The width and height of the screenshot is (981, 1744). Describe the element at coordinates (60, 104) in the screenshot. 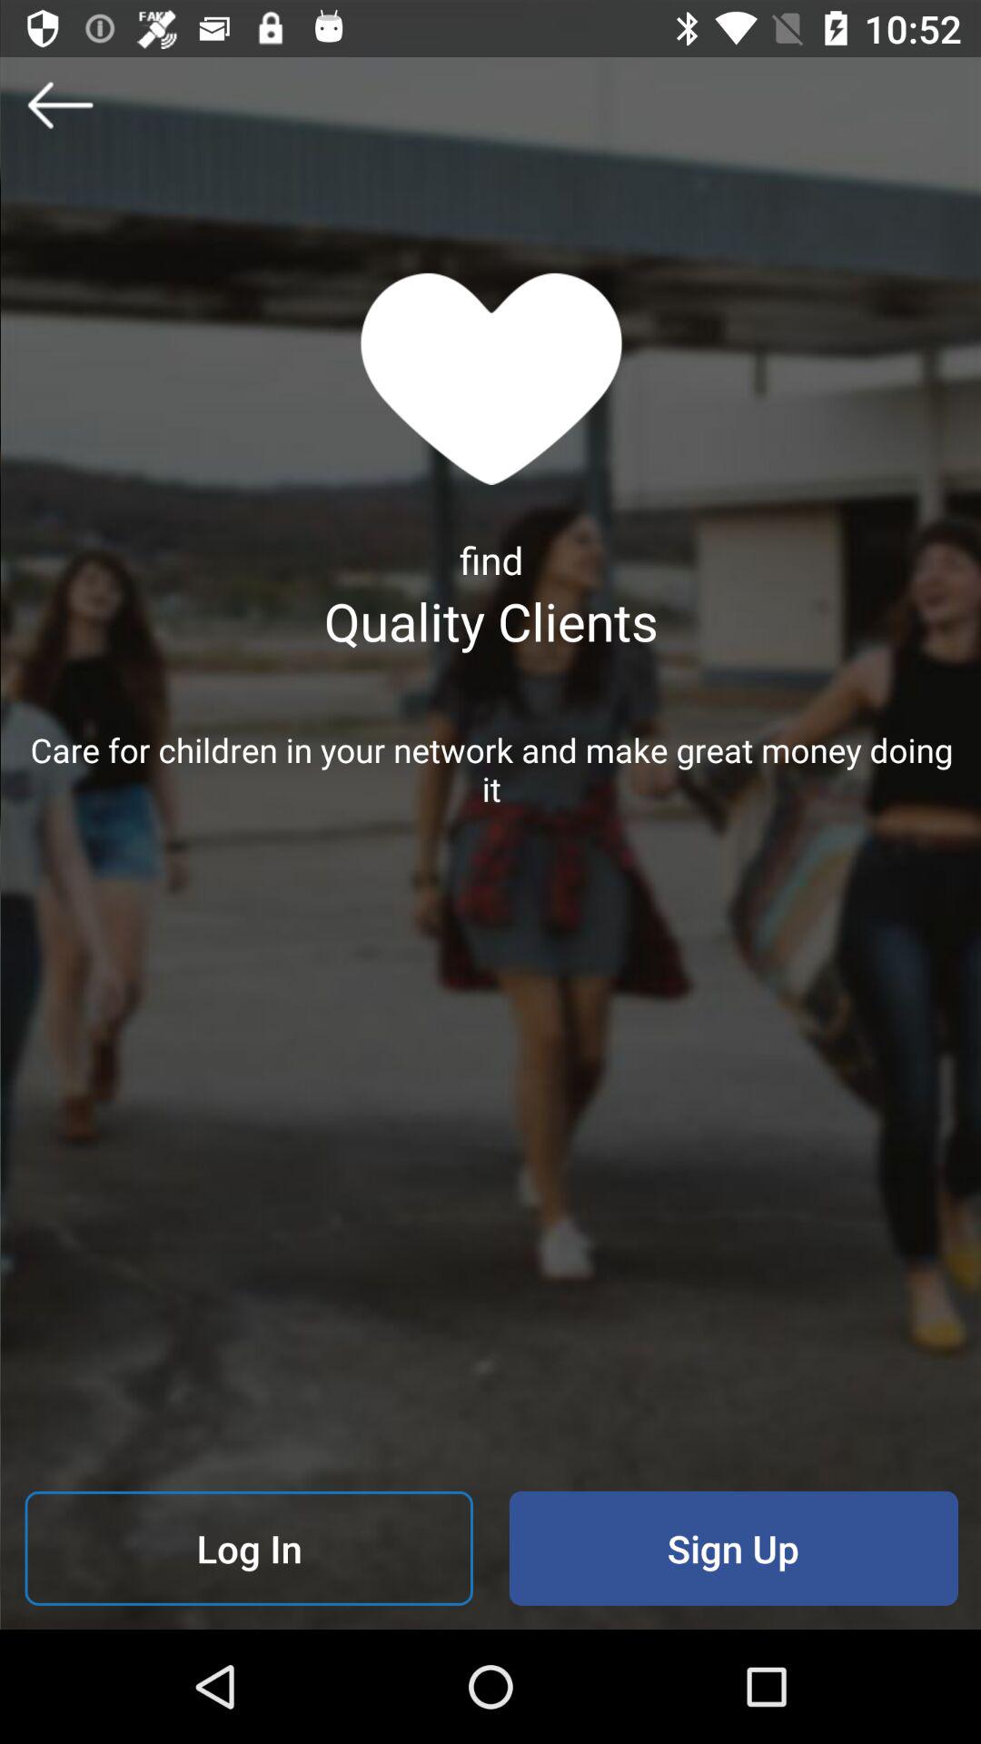

I see `go back` at that location.